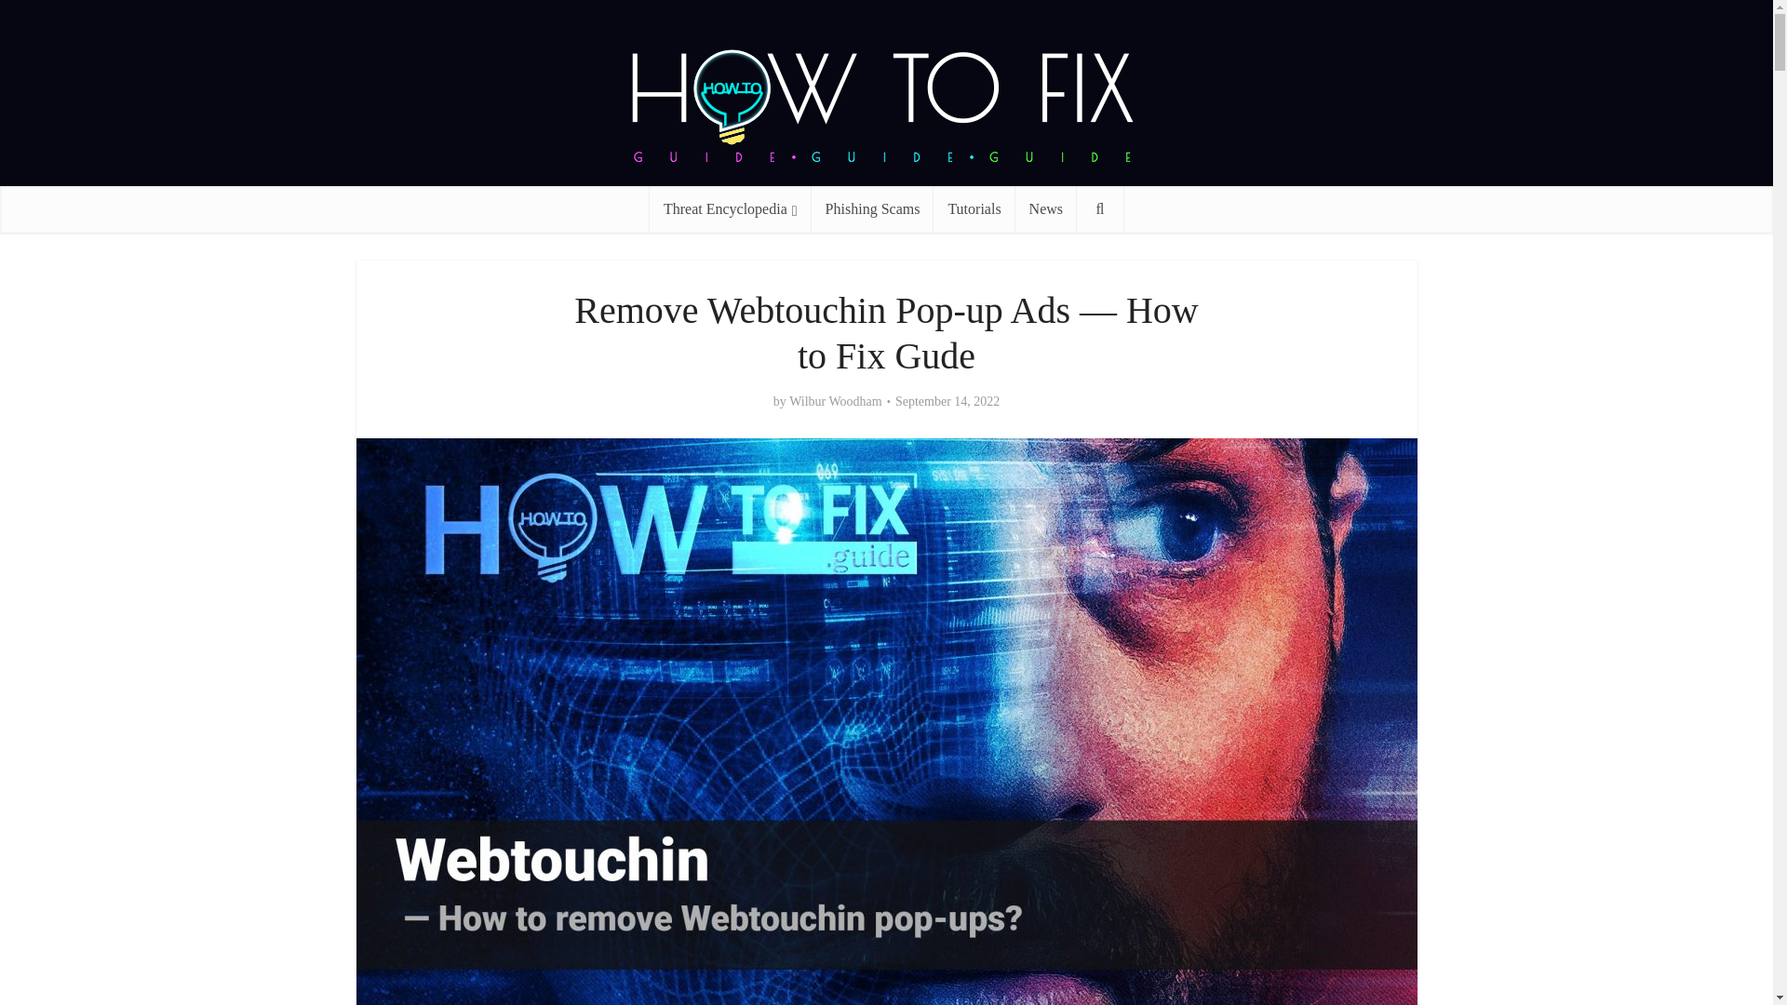 The image size is (1787, 1005). I want to click on News, so click(1046, 208).